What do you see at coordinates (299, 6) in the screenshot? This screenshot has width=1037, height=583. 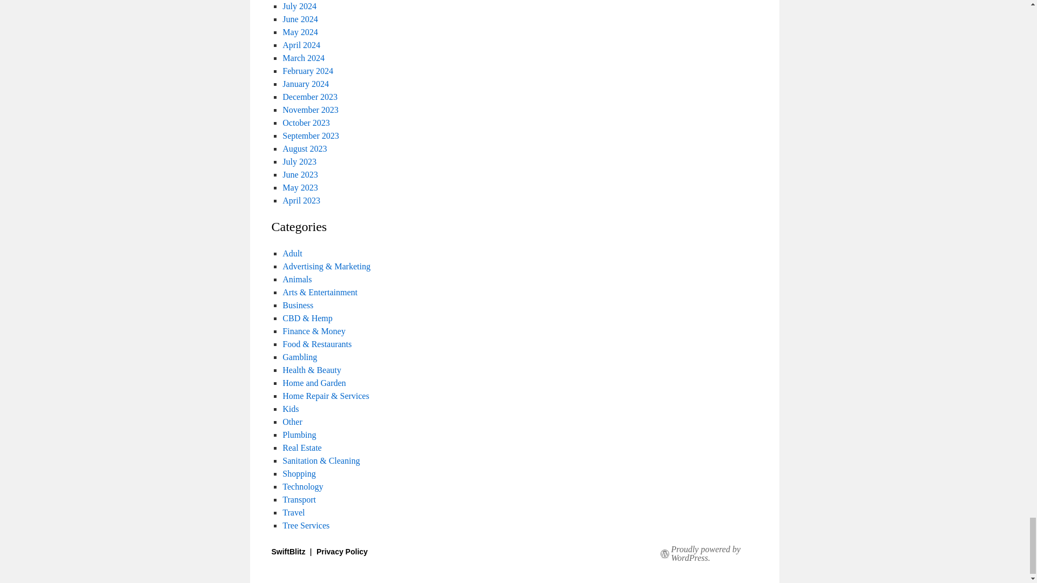 I see `July 2024` at bounding box center [299, 6].